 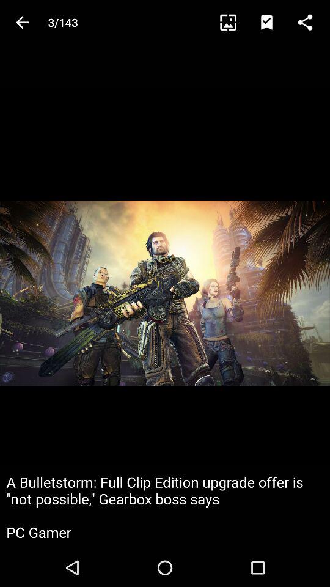 I want to click on click the item above the a bulletstorm full item, so click(x=233, y=22).